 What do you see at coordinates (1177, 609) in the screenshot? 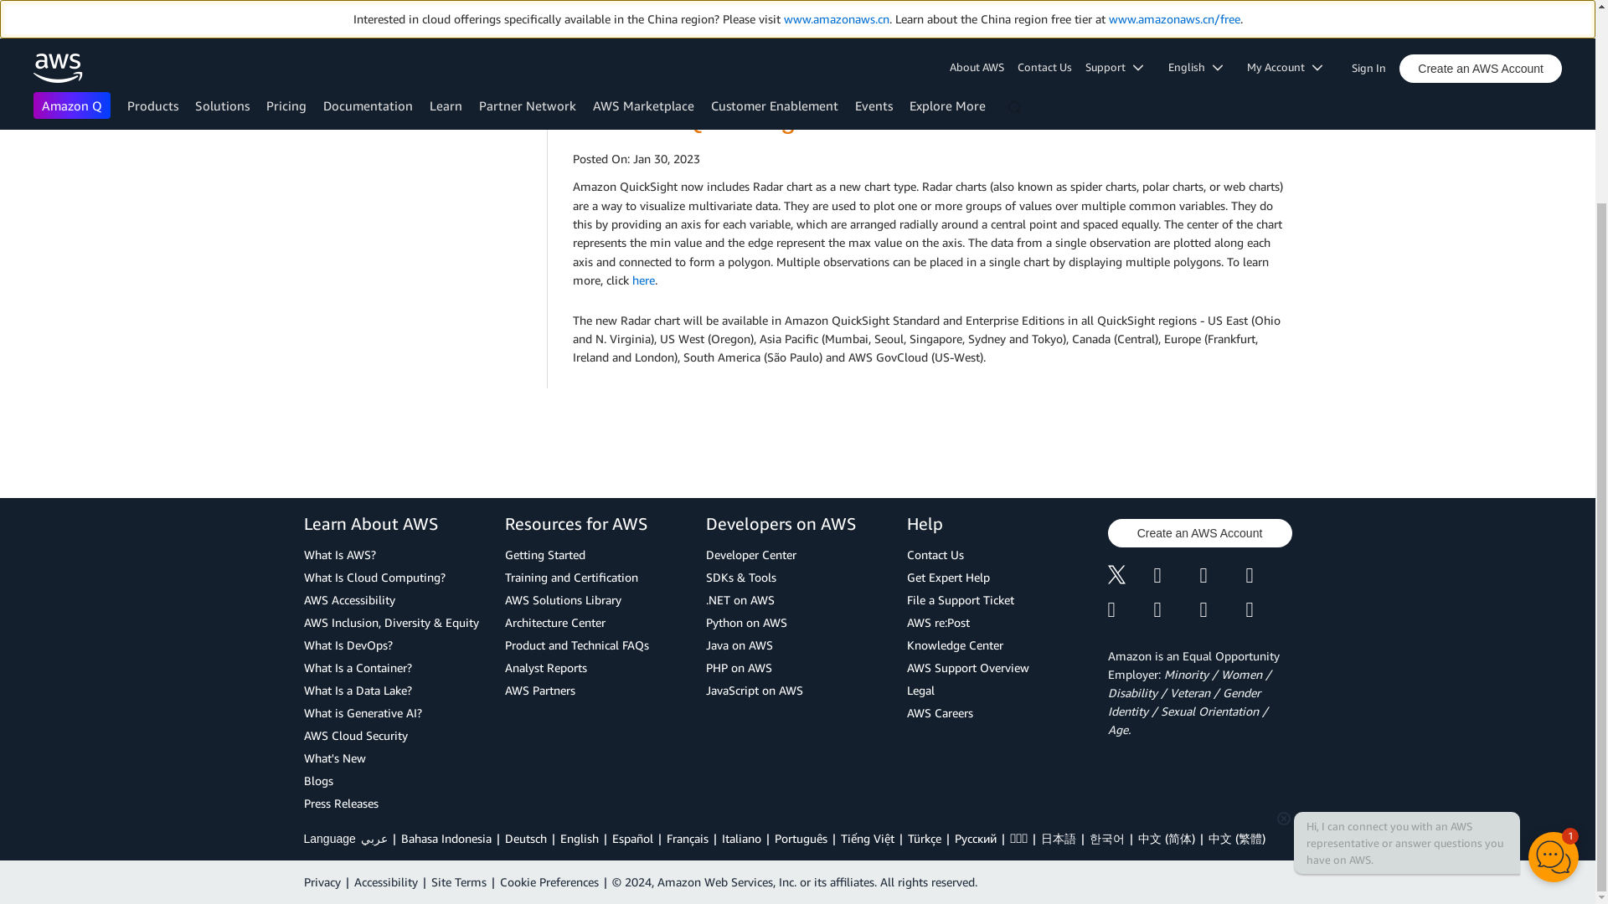
I see `YouTube` at bounding box center [1177, 609].